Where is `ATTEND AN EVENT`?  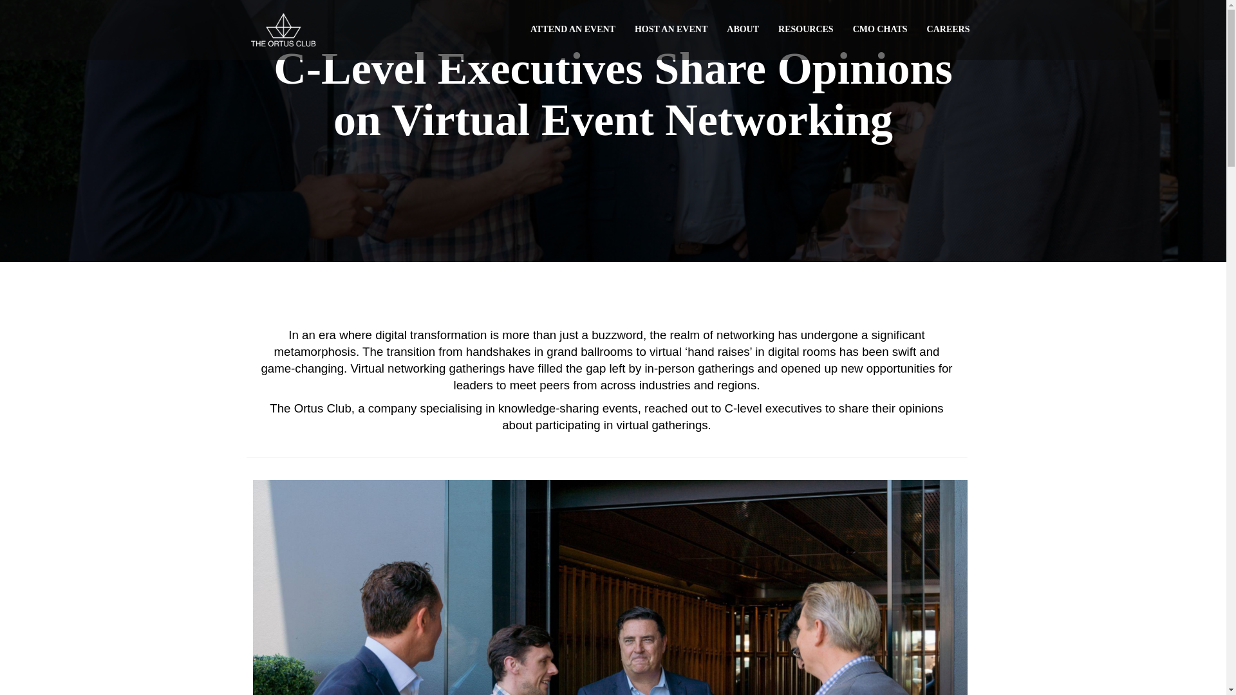 ATTEND AN EVENT is located at coordinates (573, 30).